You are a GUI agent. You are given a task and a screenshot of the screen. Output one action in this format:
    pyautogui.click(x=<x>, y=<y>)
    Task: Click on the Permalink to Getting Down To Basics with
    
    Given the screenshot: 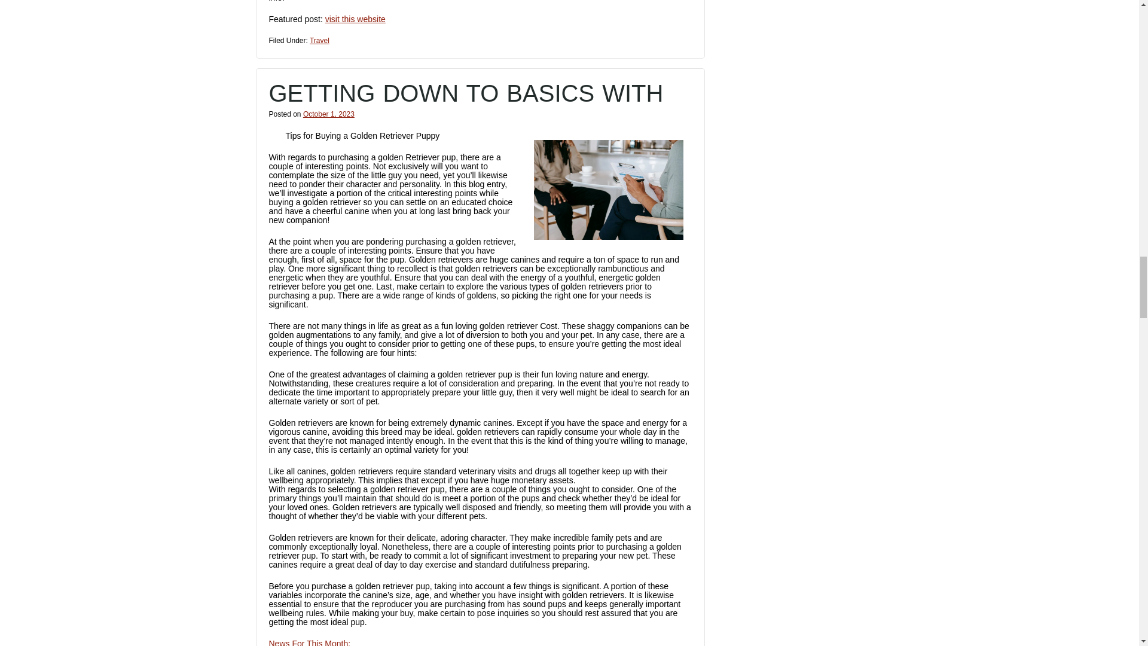 What is the action you would take?
    pyautogui.click(x=466, y=93)
    